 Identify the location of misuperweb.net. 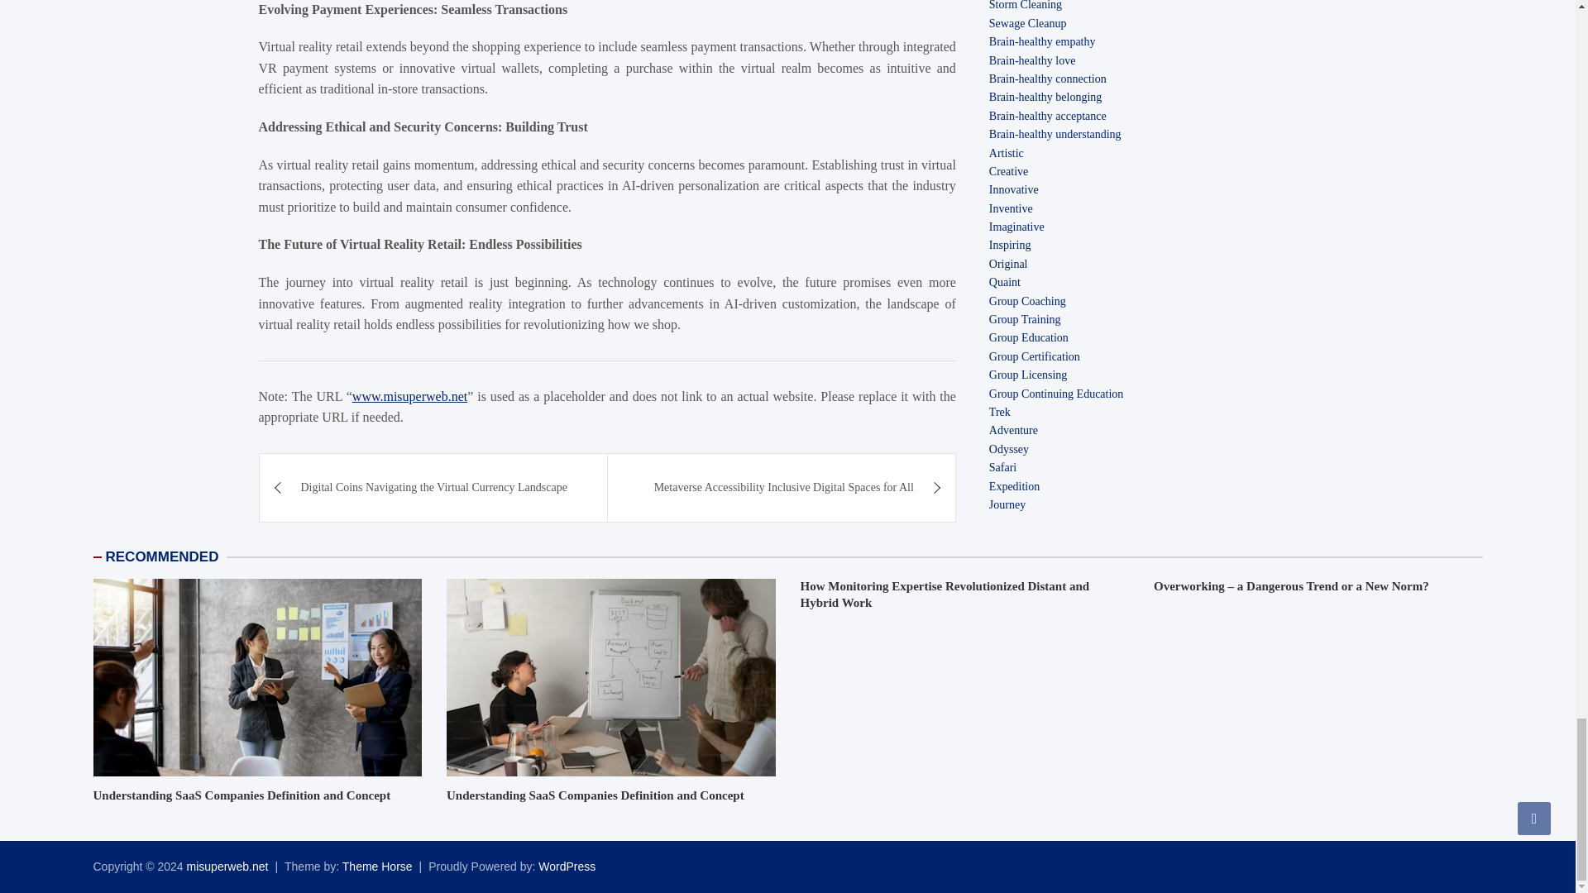
(227, 867).